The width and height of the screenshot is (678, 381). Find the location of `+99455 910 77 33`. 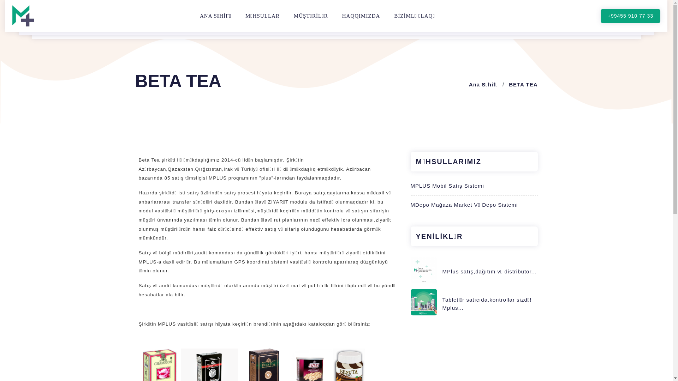

+99455 910 77 33 is located at coordinates (631, 16).